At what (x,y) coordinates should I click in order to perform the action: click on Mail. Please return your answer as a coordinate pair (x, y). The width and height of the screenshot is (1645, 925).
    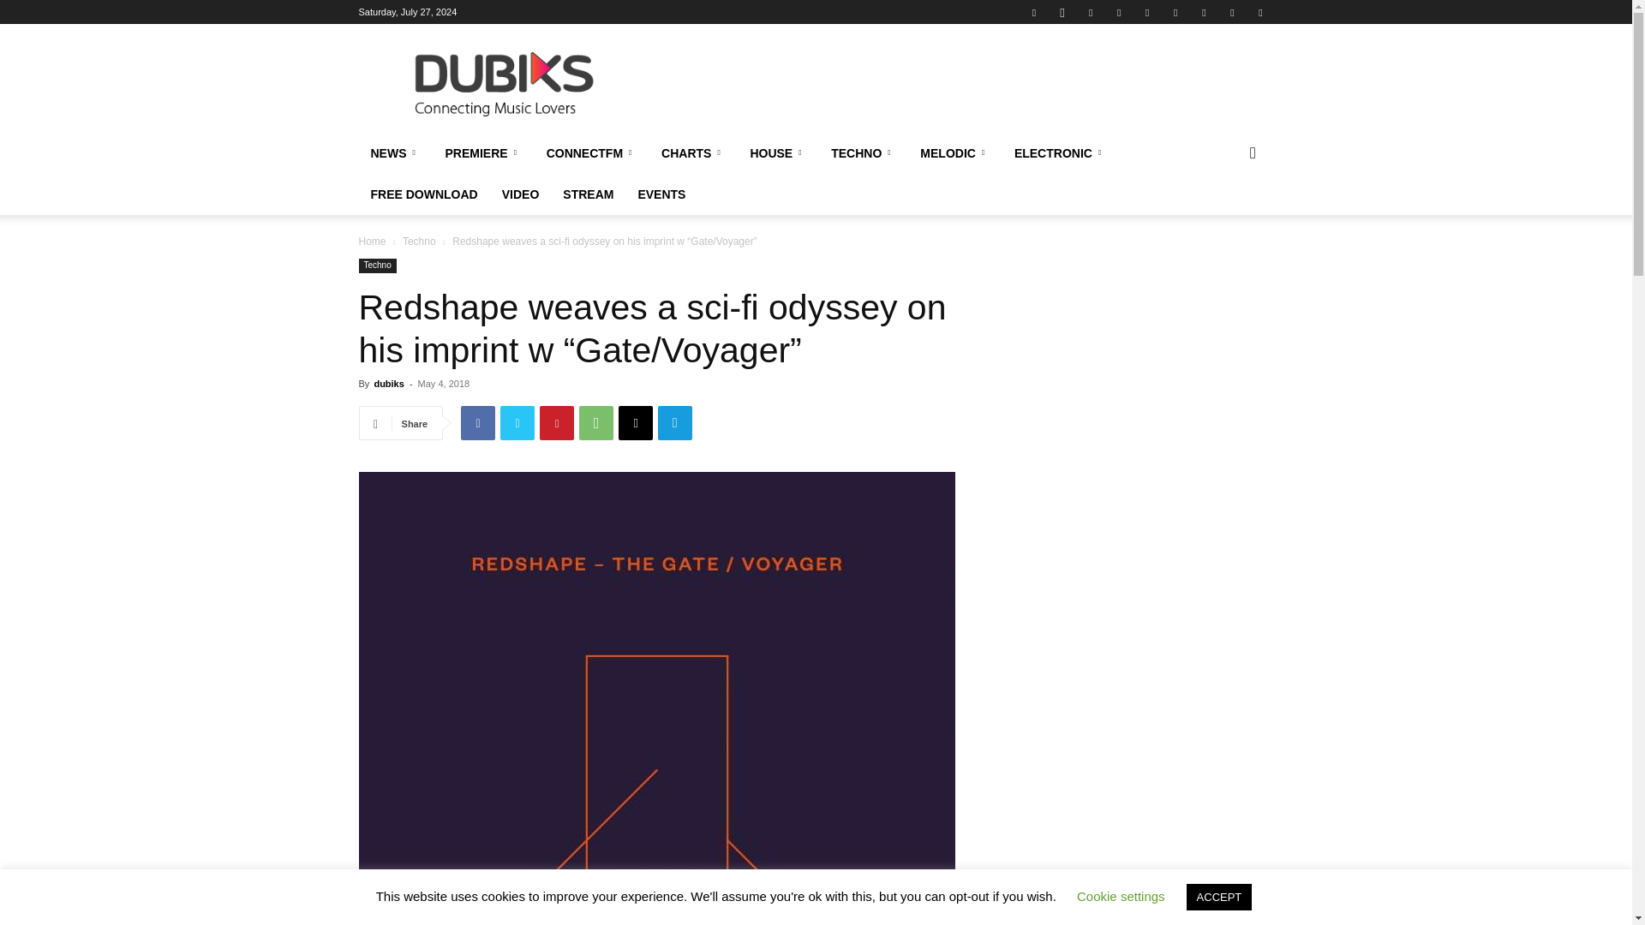
    Looking at the image, I should click on (1090, 12).